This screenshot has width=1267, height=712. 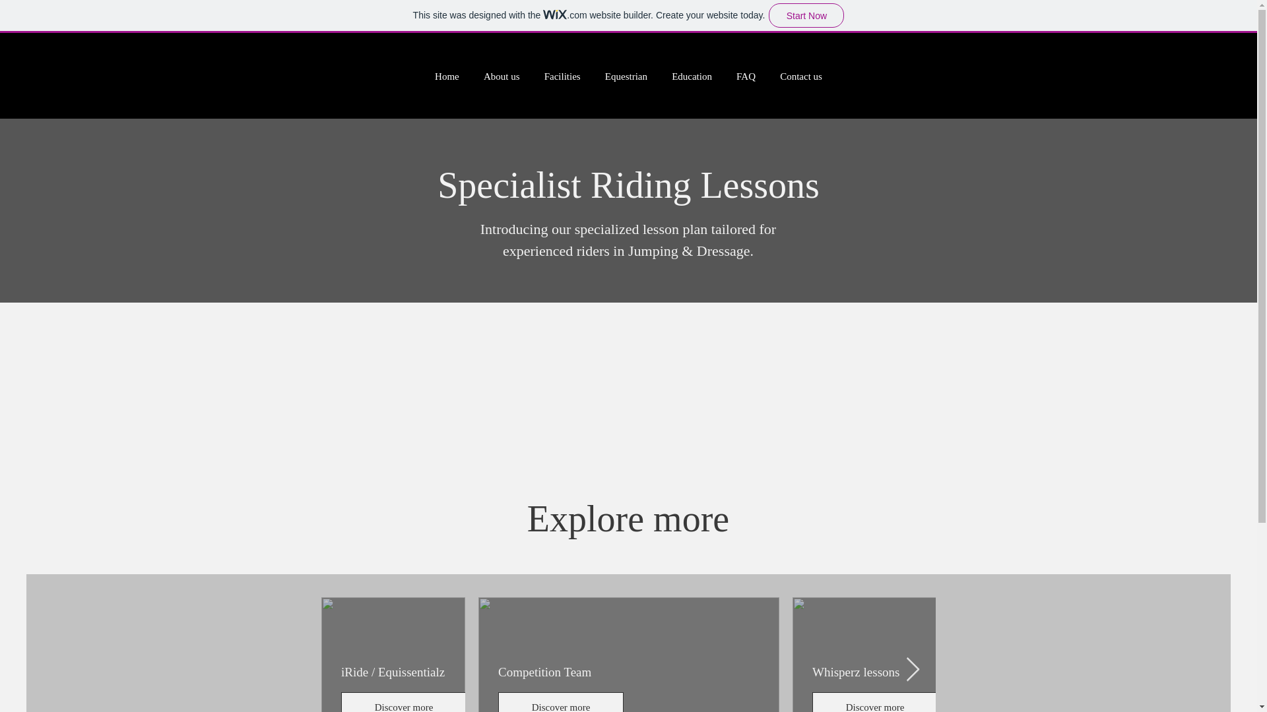 What do you see at coordinates (446, 76) in the screenshot?
I see `Home` at bounding box center [446, 76].